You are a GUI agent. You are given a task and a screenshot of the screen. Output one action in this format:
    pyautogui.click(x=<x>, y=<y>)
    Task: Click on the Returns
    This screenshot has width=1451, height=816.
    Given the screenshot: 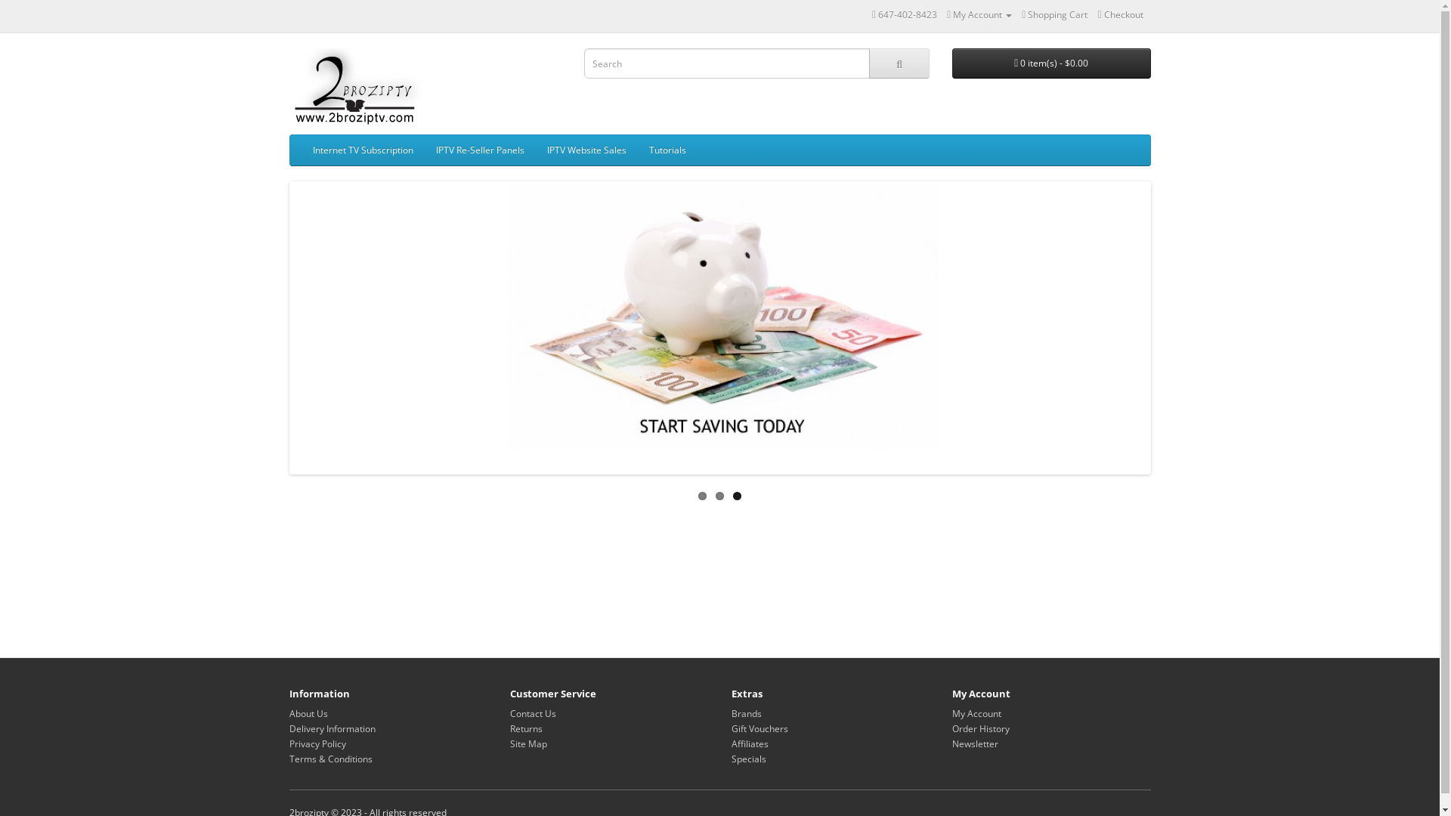 What is the action you would take?
    pyautogui.click(x=526, y=728)
    